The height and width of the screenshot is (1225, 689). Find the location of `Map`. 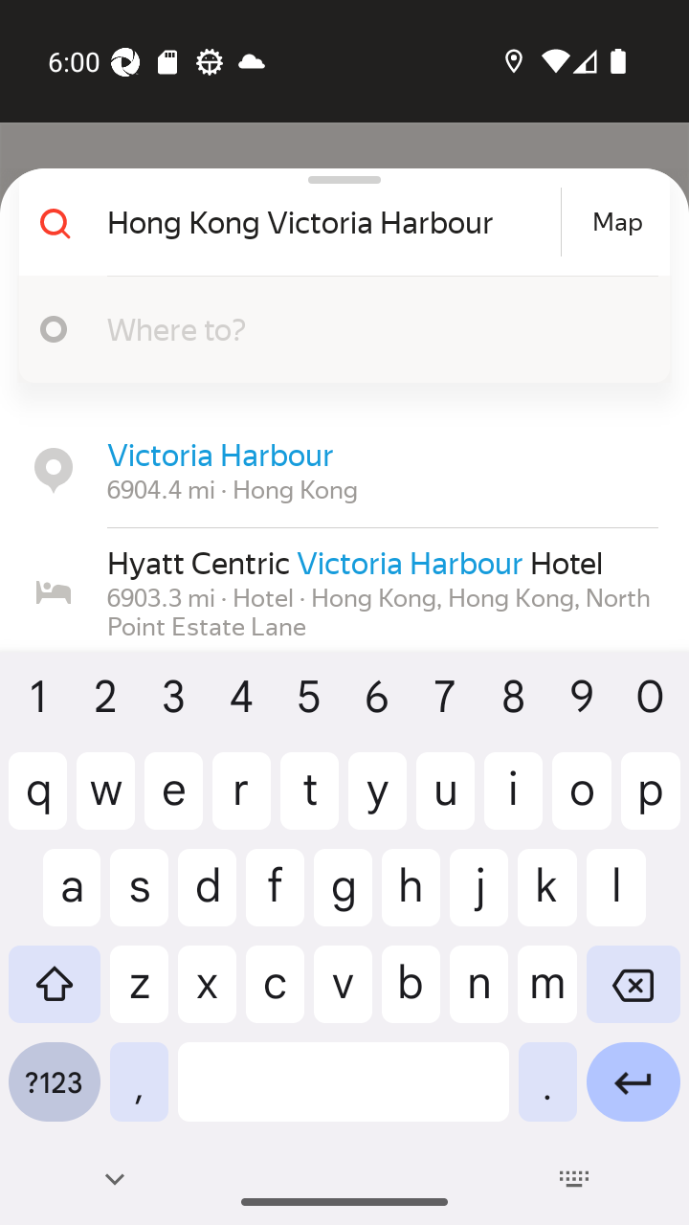

Map is located at coordinates (617, 222).